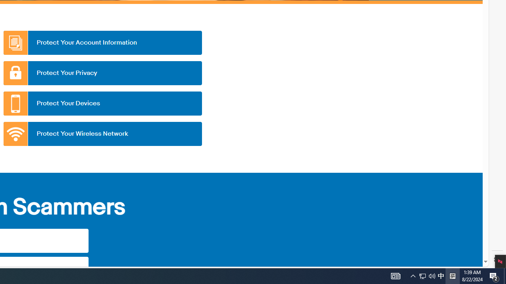 The image size is (506, 284). Describe the element at coordinates (102, 73) in the screenshot. I see `Protect Your Privacy` at that location.